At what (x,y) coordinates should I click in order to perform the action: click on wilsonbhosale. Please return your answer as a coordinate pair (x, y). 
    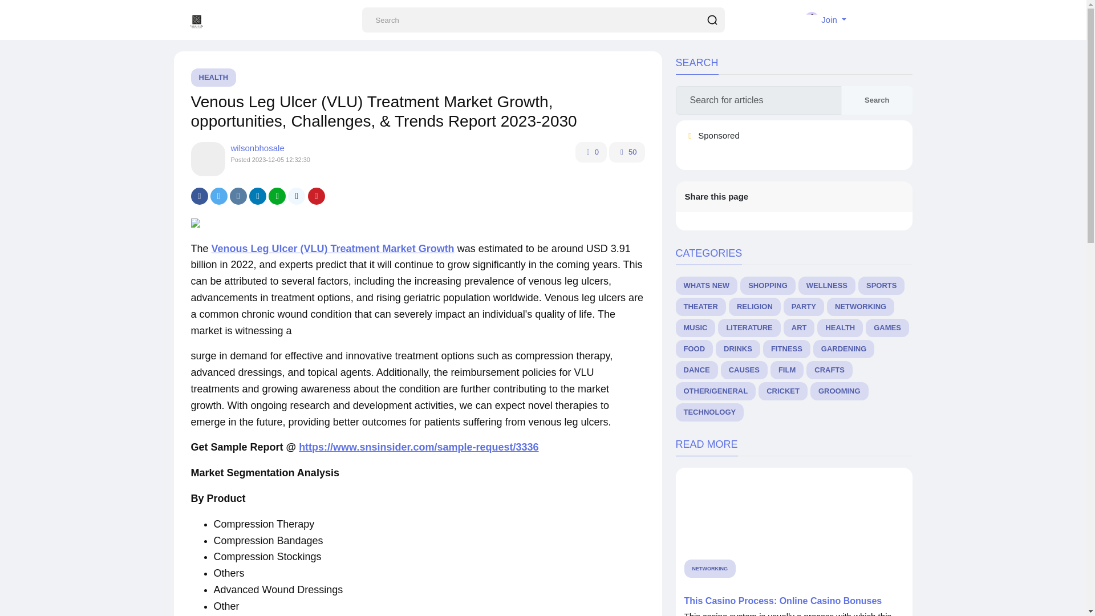
    Looking at the image, I should click on (257, 147).